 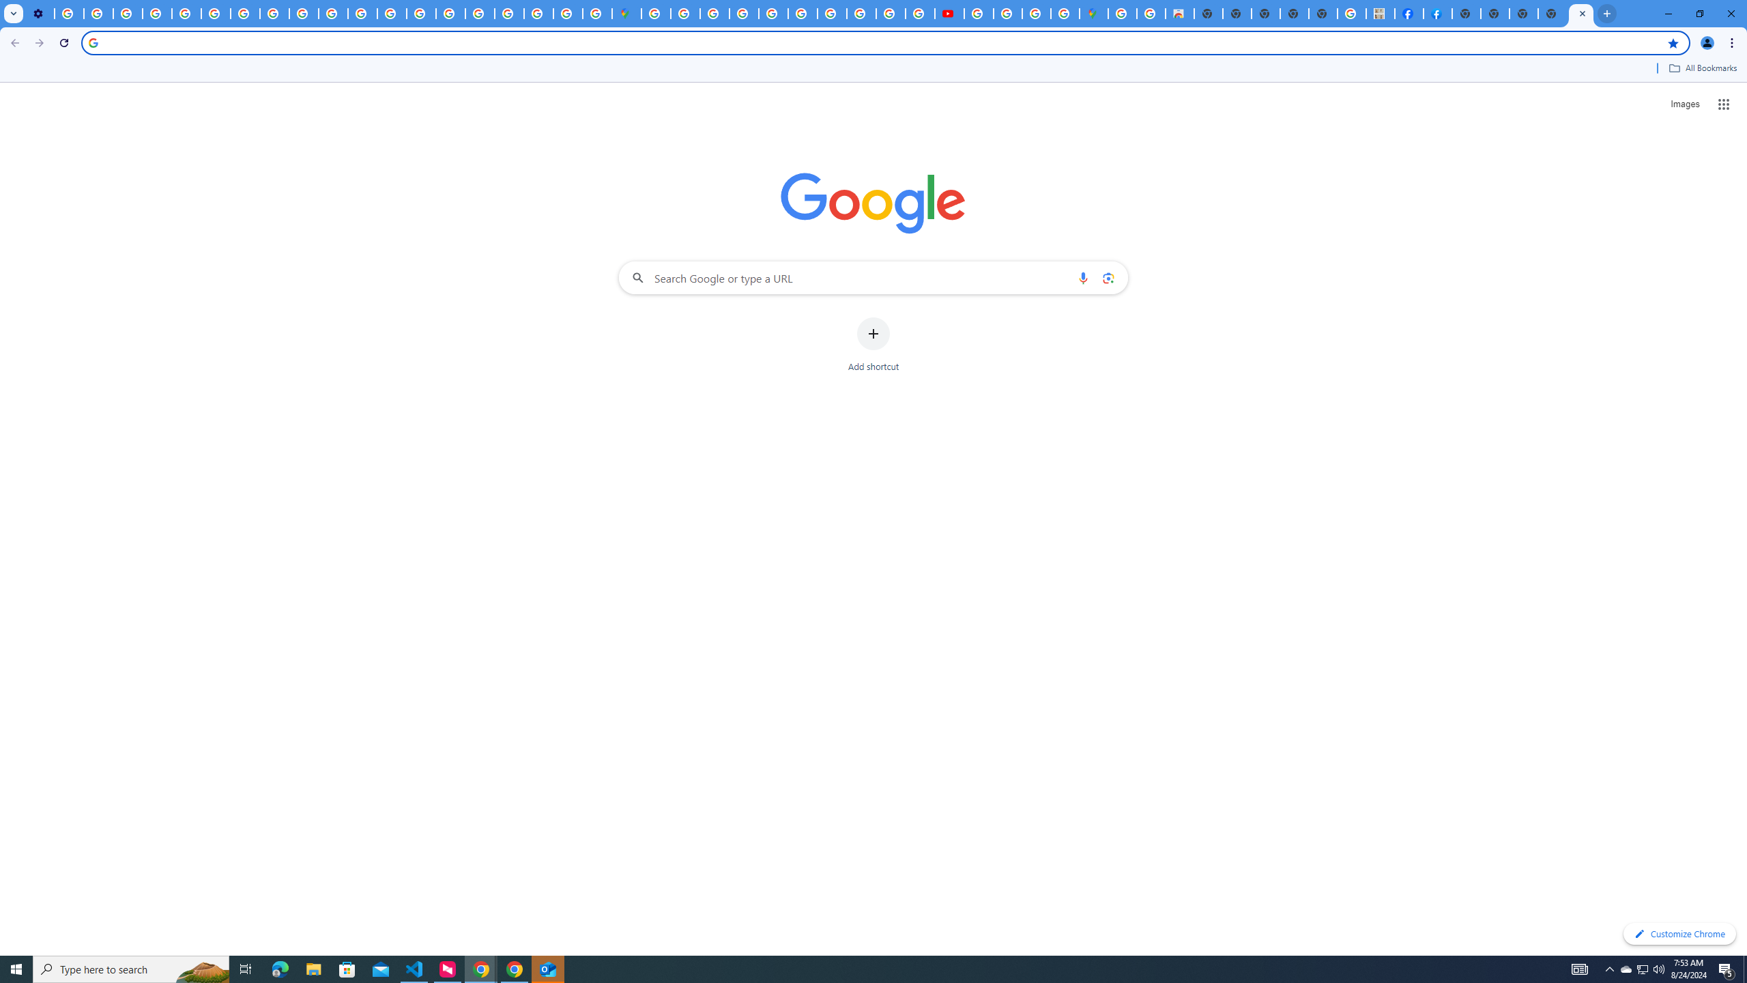 What do you see at coordinates (831, 14) in the screenshot?
I see `Blogger Policies and Guidelines - Transparency Center` at bounding box center [831, 14].